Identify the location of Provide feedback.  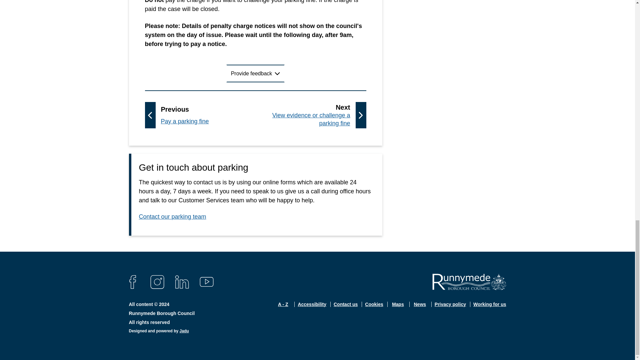
(345, 309).